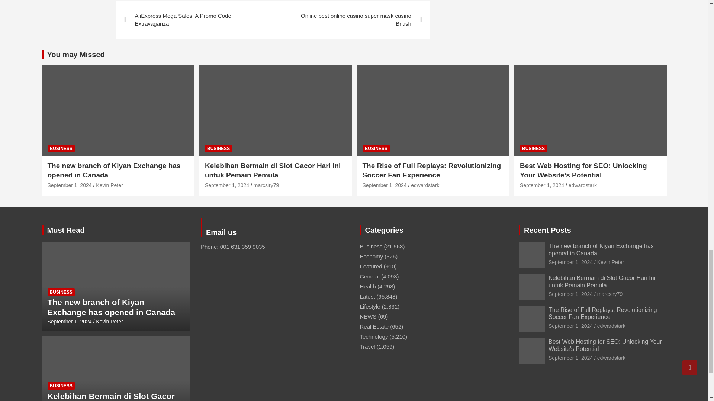 The width and height of the screenshot is (714, 401). What do you see at coordinates (570, 294) in the screenshot?
I see `Kelebihan Bermain di Slot Gacor Hari Ini untuk Pemain Pemula` at bounding box center [570, 294].